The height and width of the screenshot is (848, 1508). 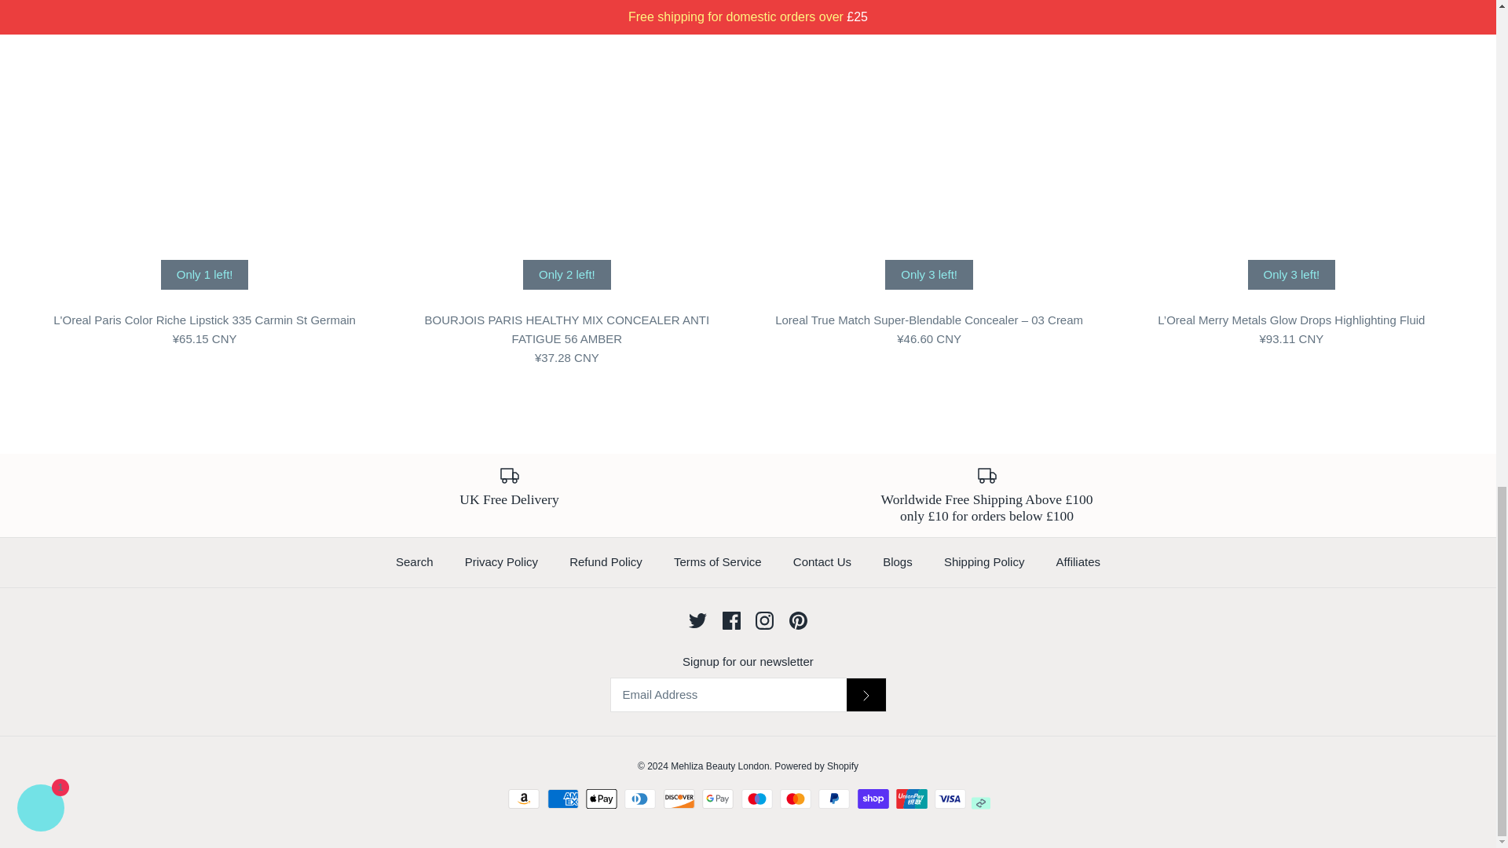 I want to click on Facebook, so click(x=730, y=620).